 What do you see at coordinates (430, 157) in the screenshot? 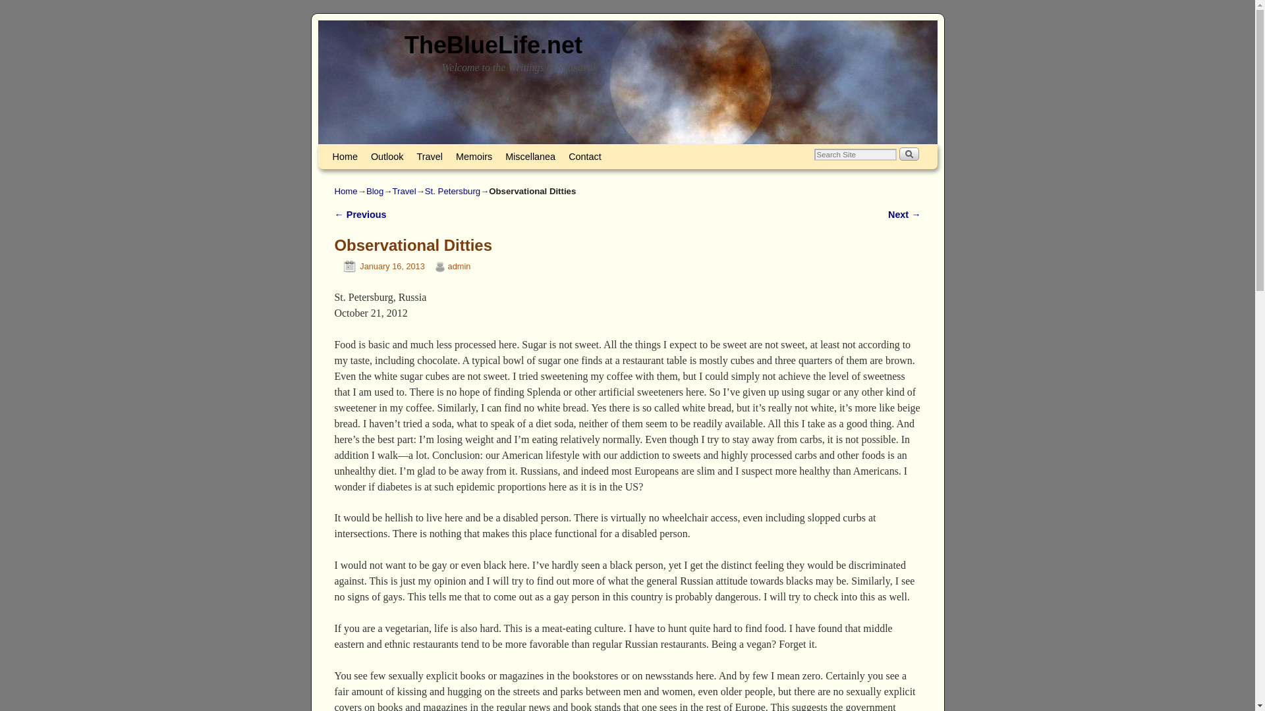
I see `Travel` at bounding box center [430, 157].